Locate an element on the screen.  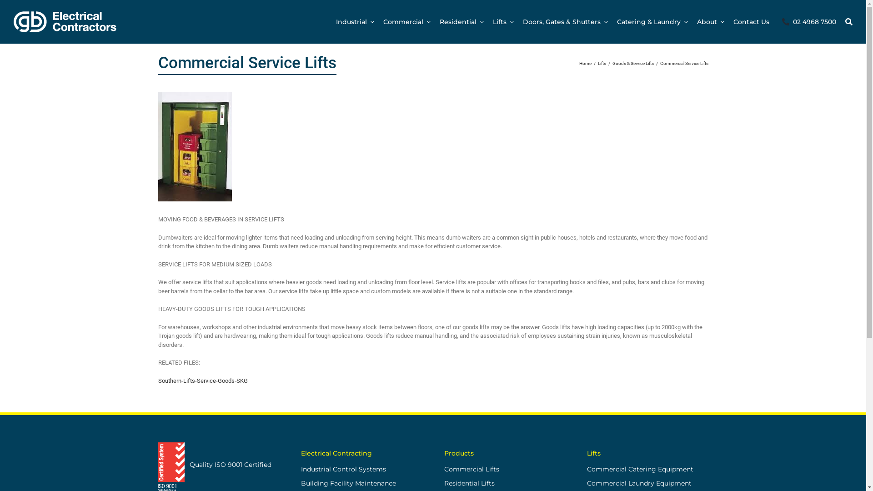
Lifts is located at coordinates (602, 64).